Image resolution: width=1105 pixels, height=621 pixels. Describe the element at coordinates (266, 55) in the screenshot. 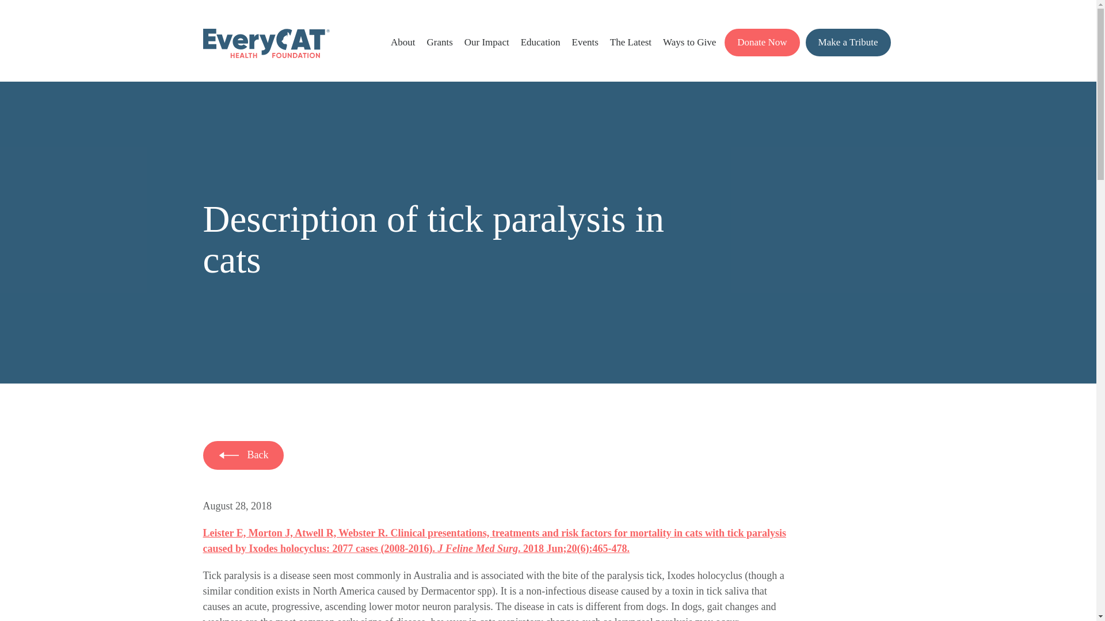

I see `Home` at that location.